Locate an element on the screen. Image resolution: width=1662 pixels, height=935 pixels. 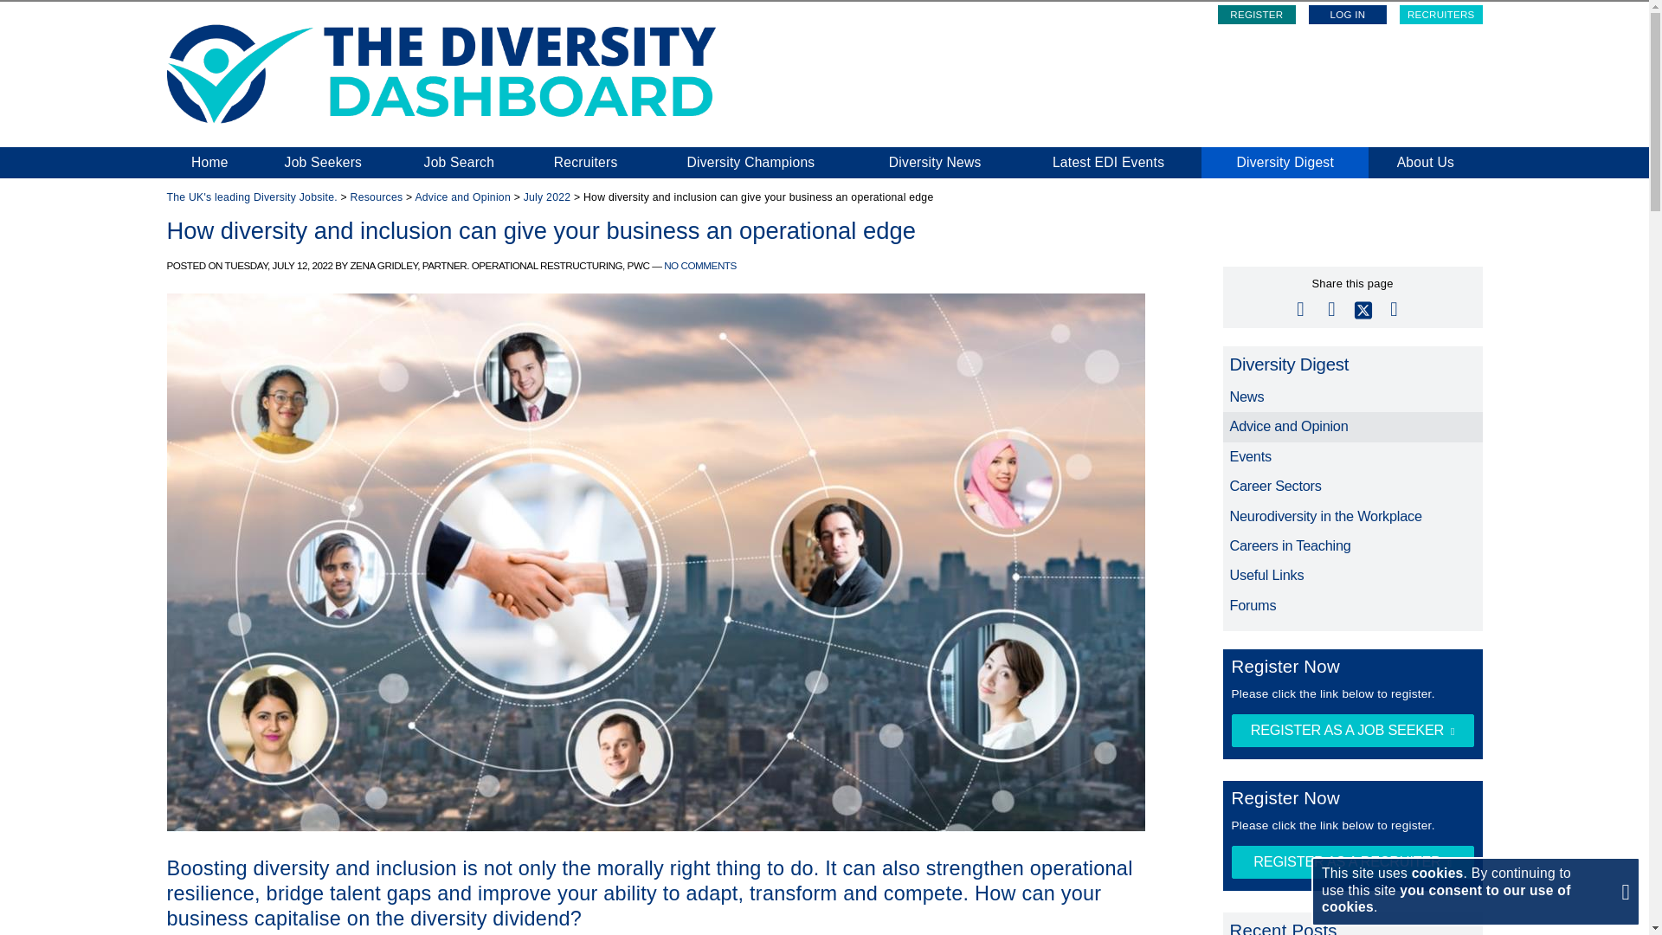
RECRUITERS is located at coordinates (1440, 15).